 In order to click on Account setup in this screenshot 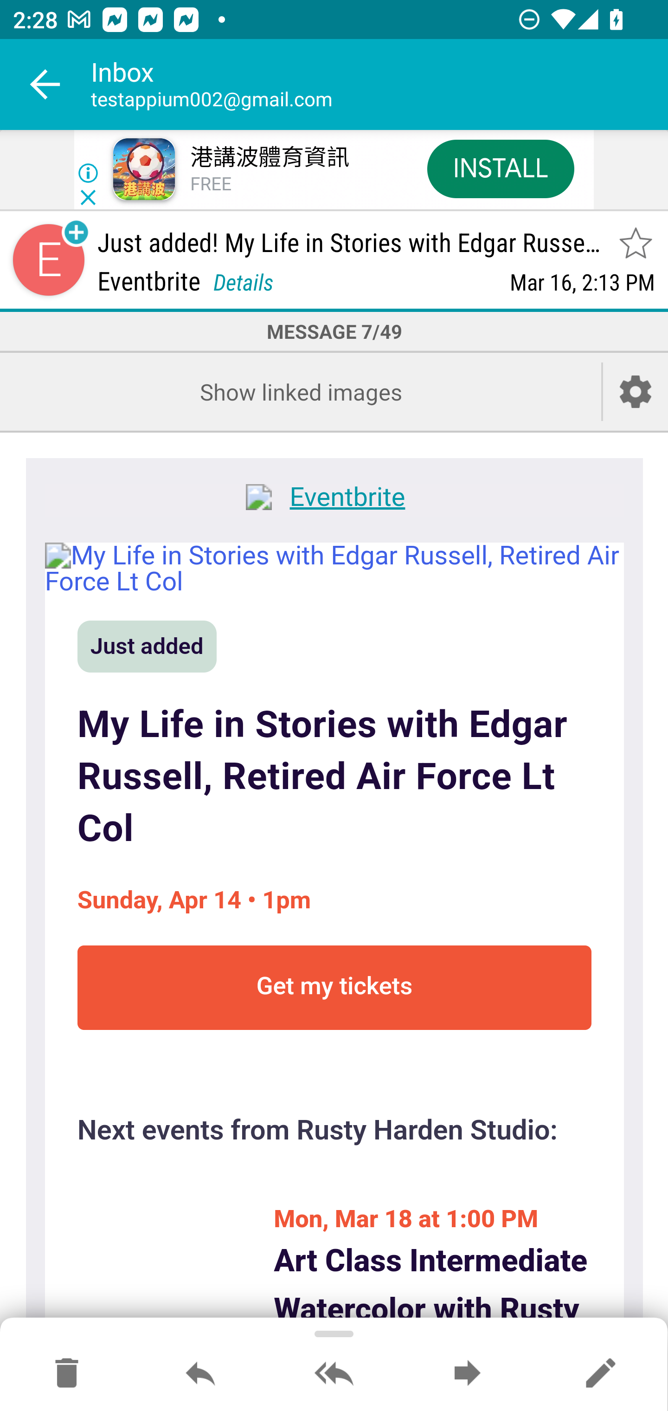, I will do `click(636, 392)`.